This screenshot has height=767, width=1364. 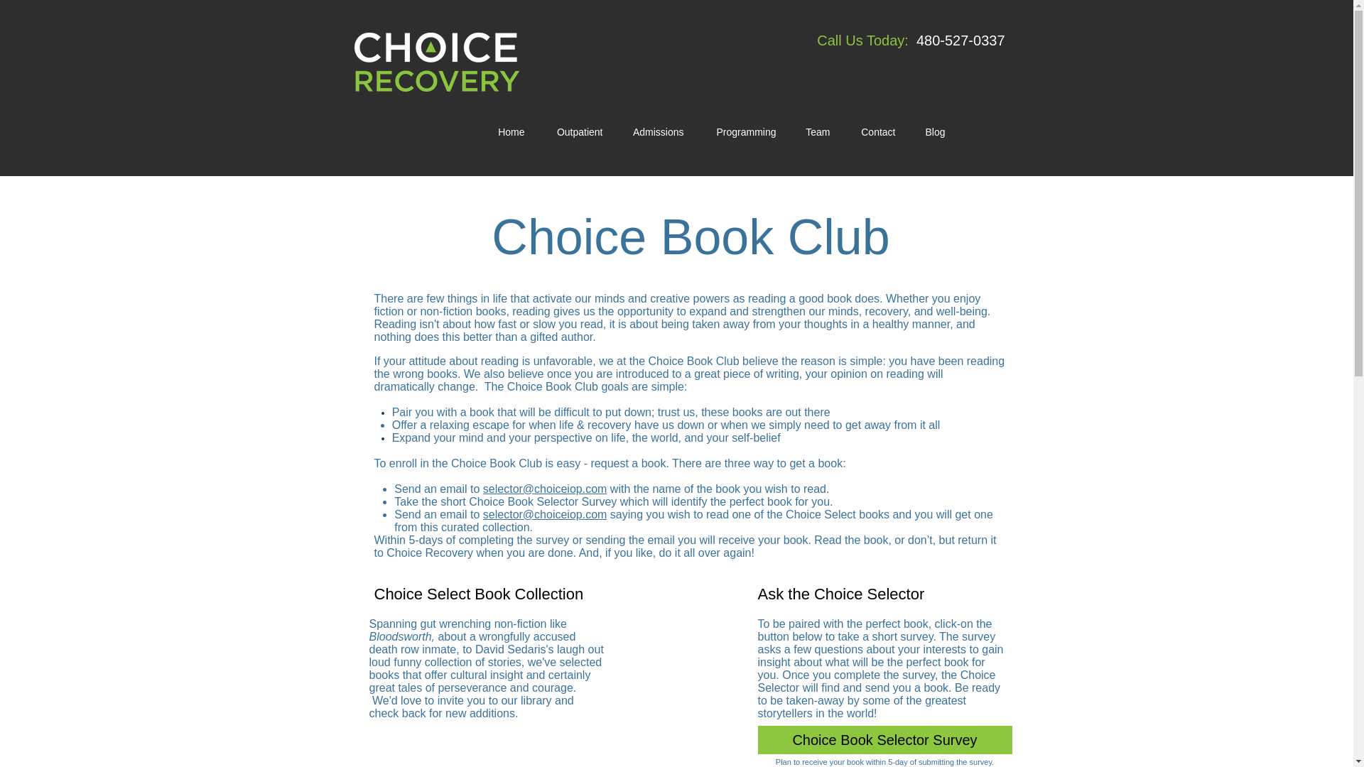 I want to click on Team, so click(x=817, y=131).